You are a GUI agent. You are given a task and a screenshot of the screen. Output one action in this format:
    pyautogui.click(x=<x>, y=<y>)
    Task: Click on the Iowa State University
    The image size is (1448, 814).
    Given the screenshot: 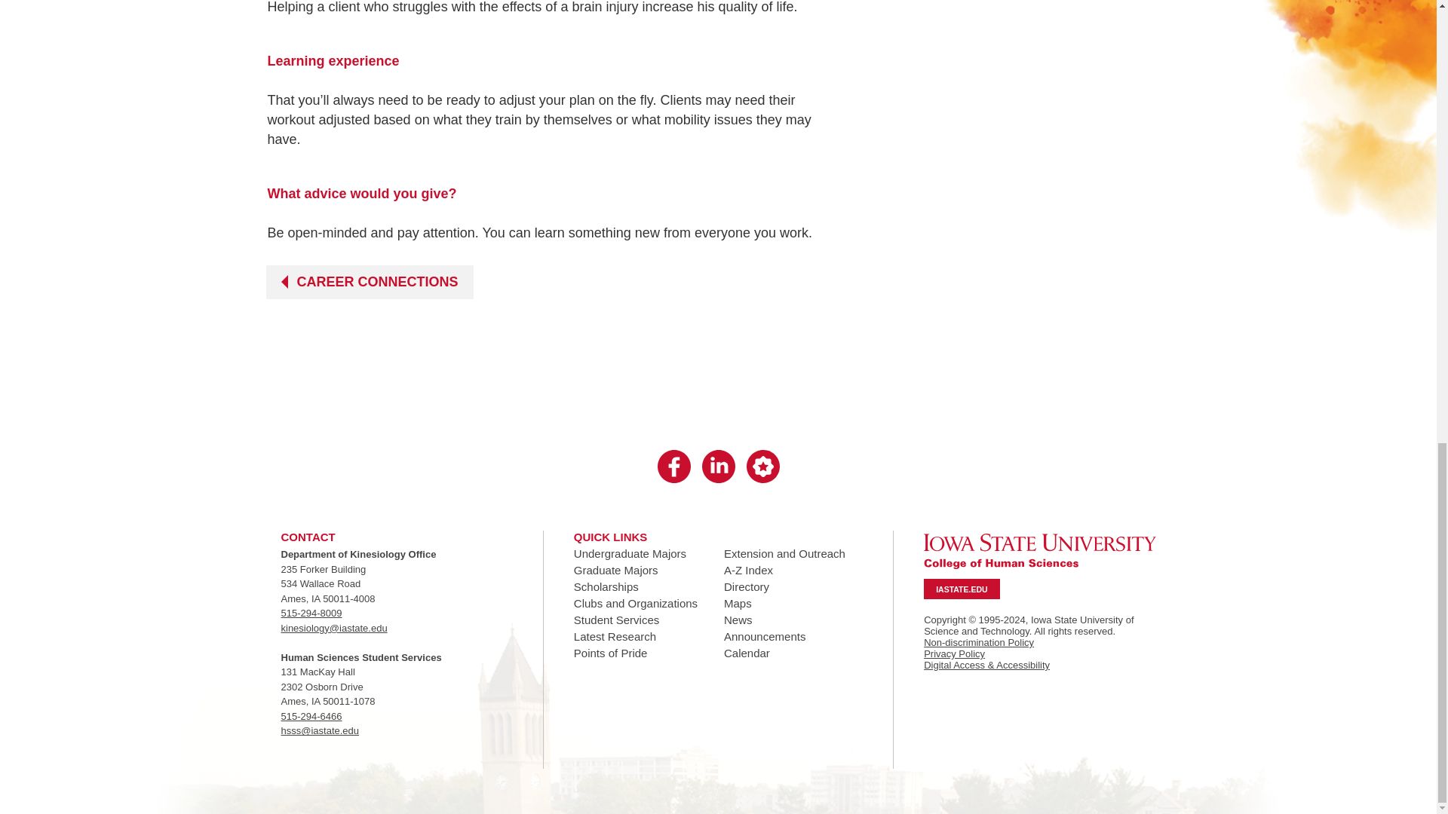 What is the action you would take?
    pyautogui.click(x=1039, y=550)
    